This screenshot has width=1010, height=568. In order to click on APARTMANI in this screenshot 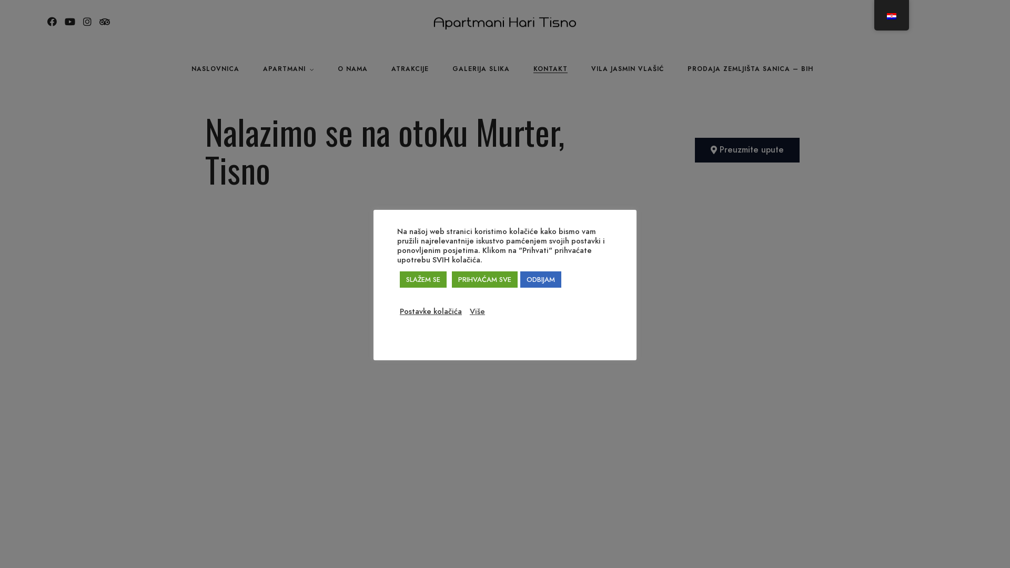, I will do `click(288, 69)`.